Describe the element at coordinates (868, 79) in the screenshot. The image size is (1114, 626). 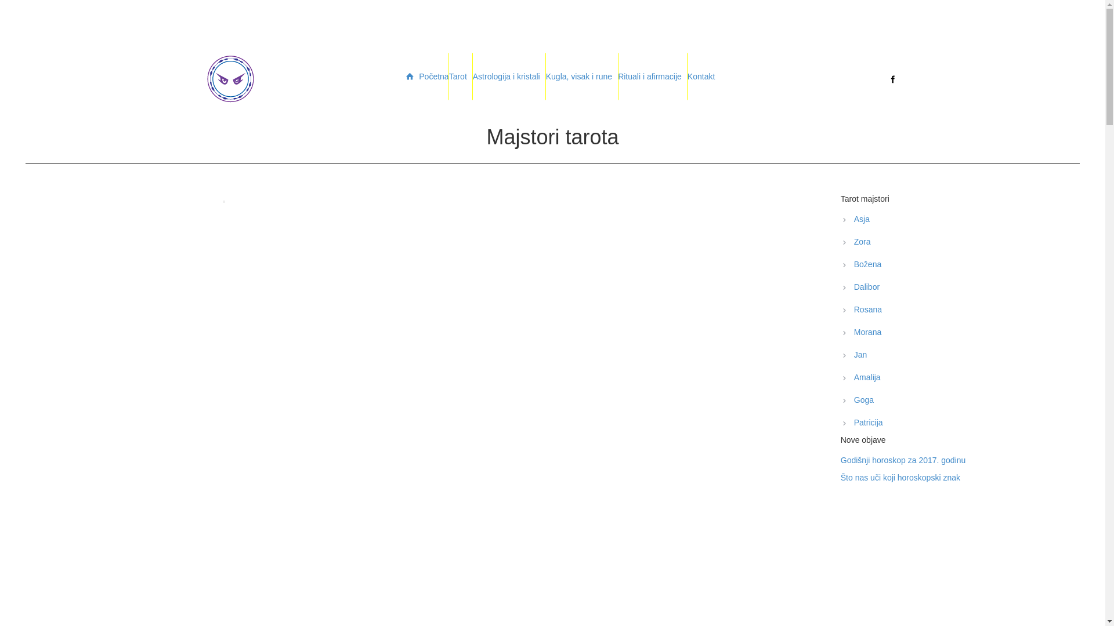
I see ` ` at that location.